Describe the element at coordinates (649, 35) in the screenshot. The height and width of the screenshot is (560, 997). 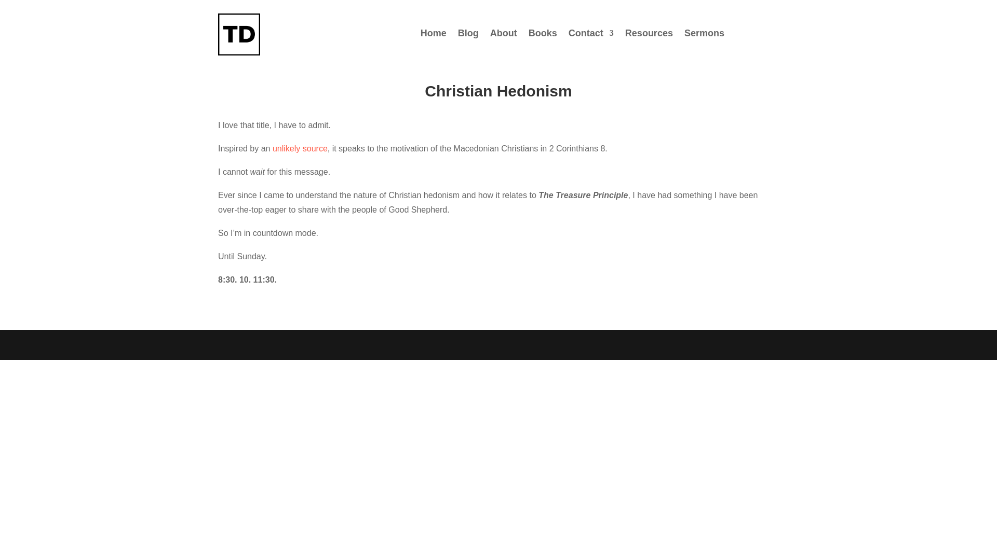
I see `Resources` at that location.